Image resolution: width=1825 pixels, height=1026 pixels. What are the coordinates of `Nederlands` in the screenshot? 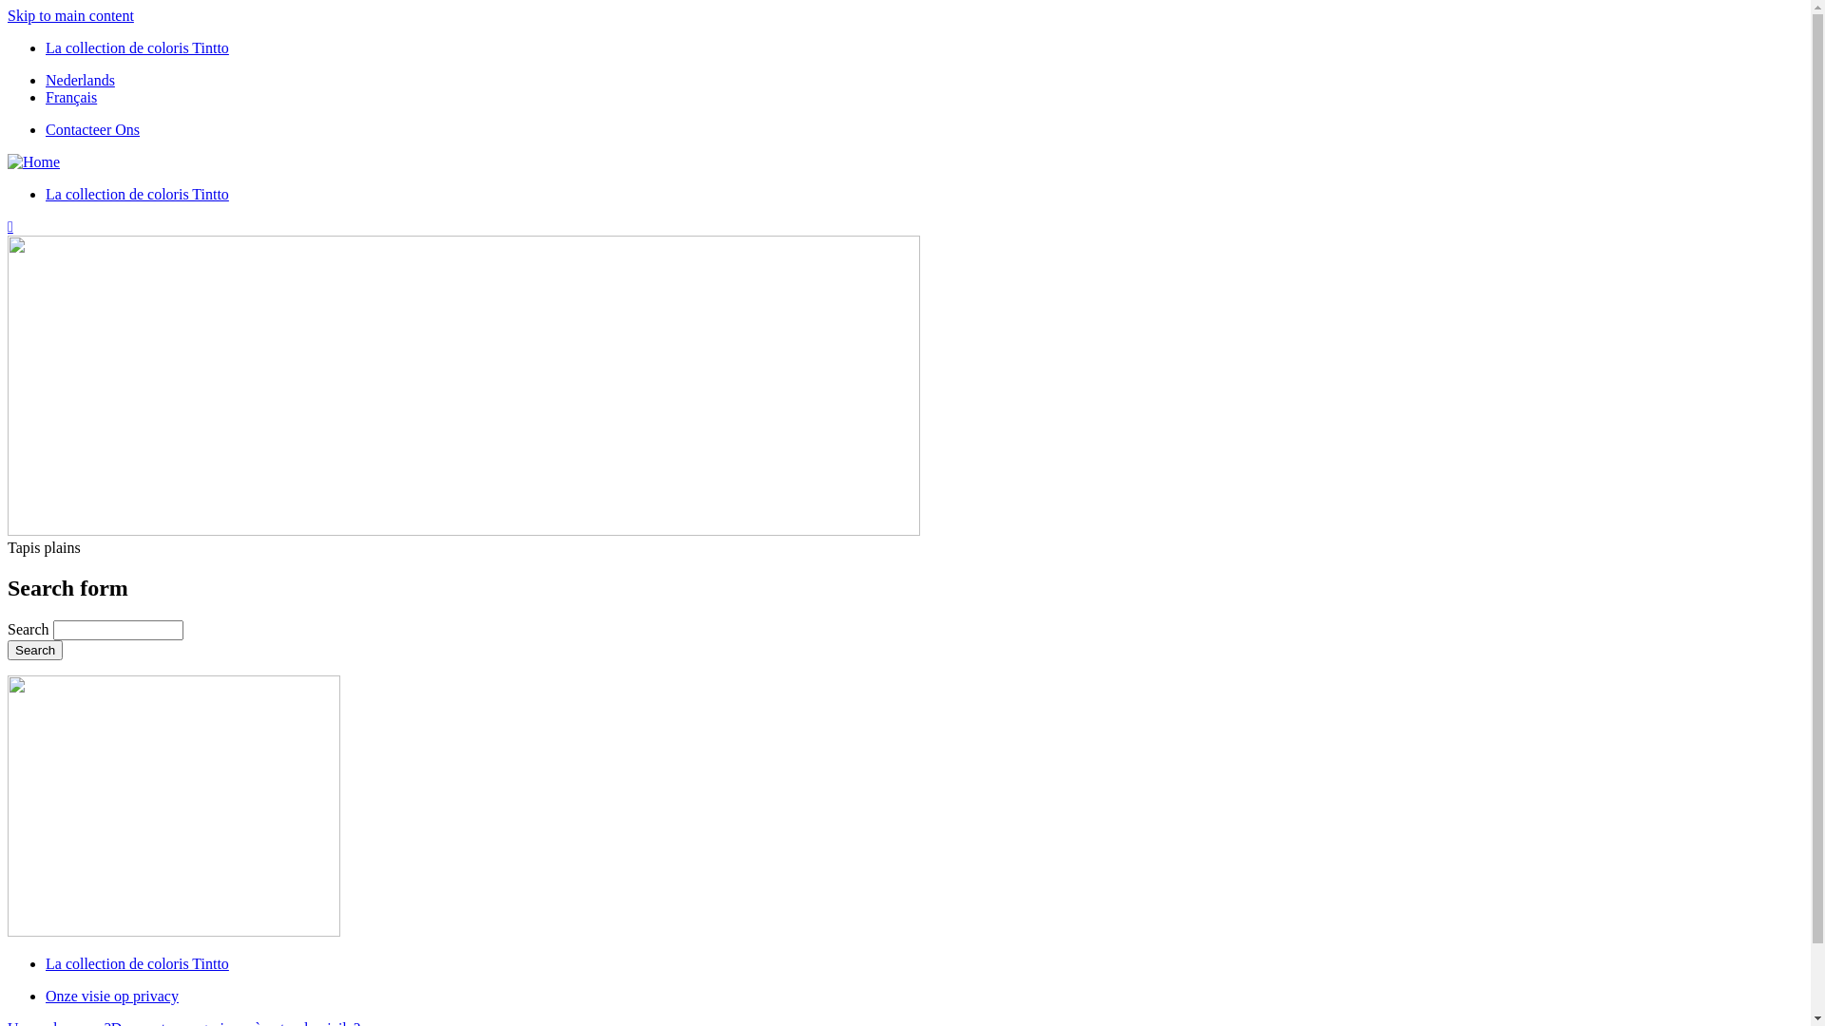 It's located at (80, 80).